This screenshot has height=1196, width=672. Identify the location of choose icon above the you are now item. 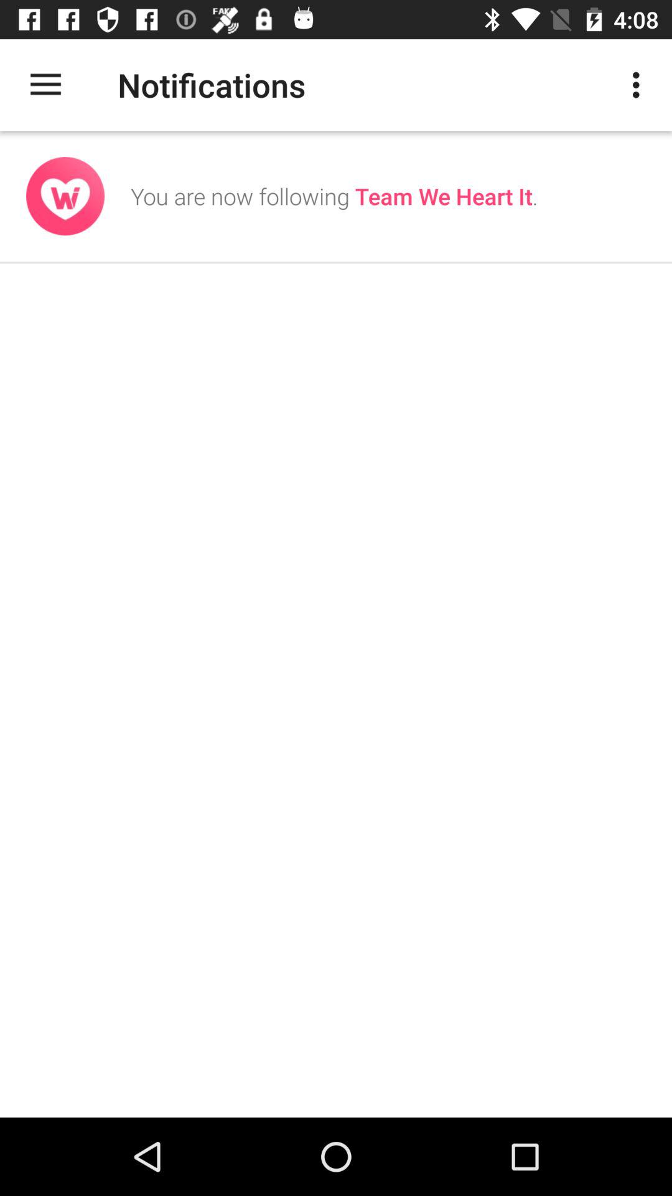
(640, 85).